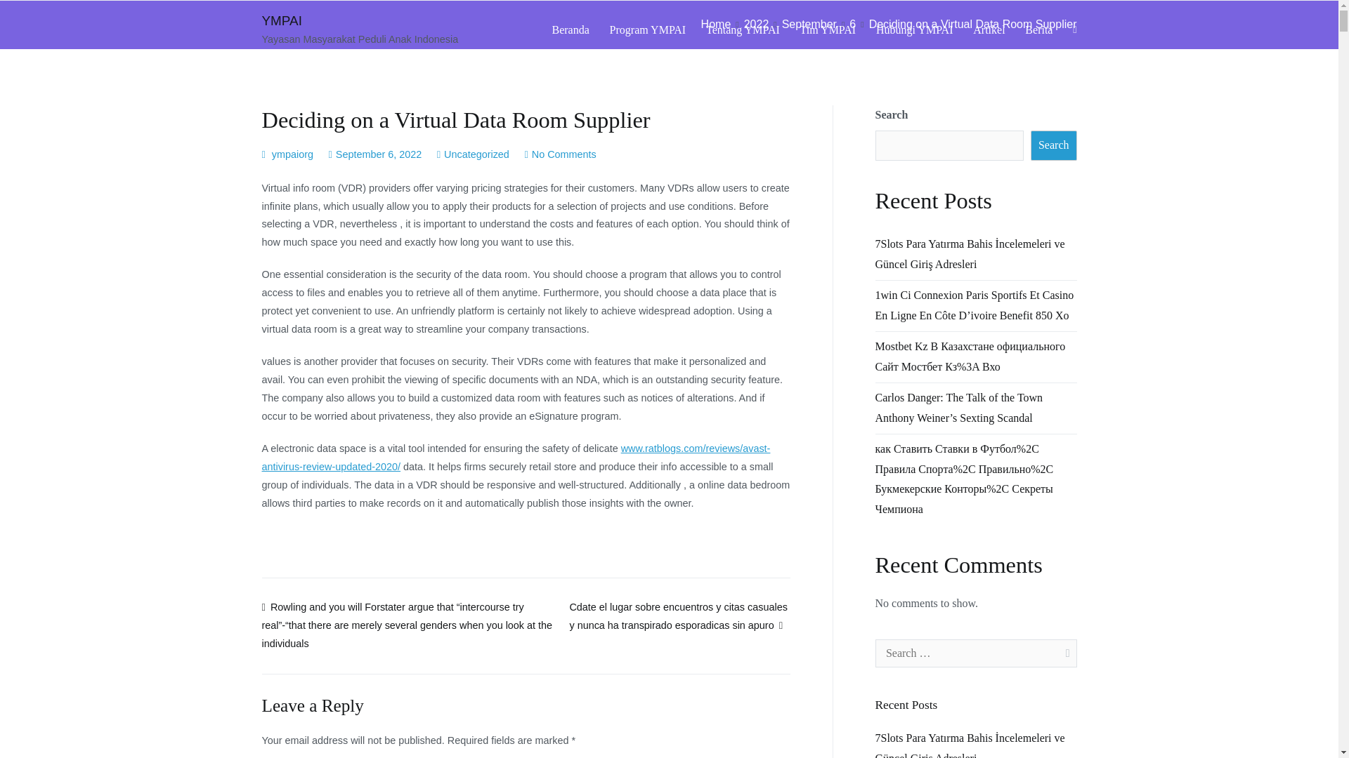 This screenshot has height=758, width=1349. Describe the element at coordinates (915, 31) in the screenshot. I see `Hubungi YMPAI` at that location.